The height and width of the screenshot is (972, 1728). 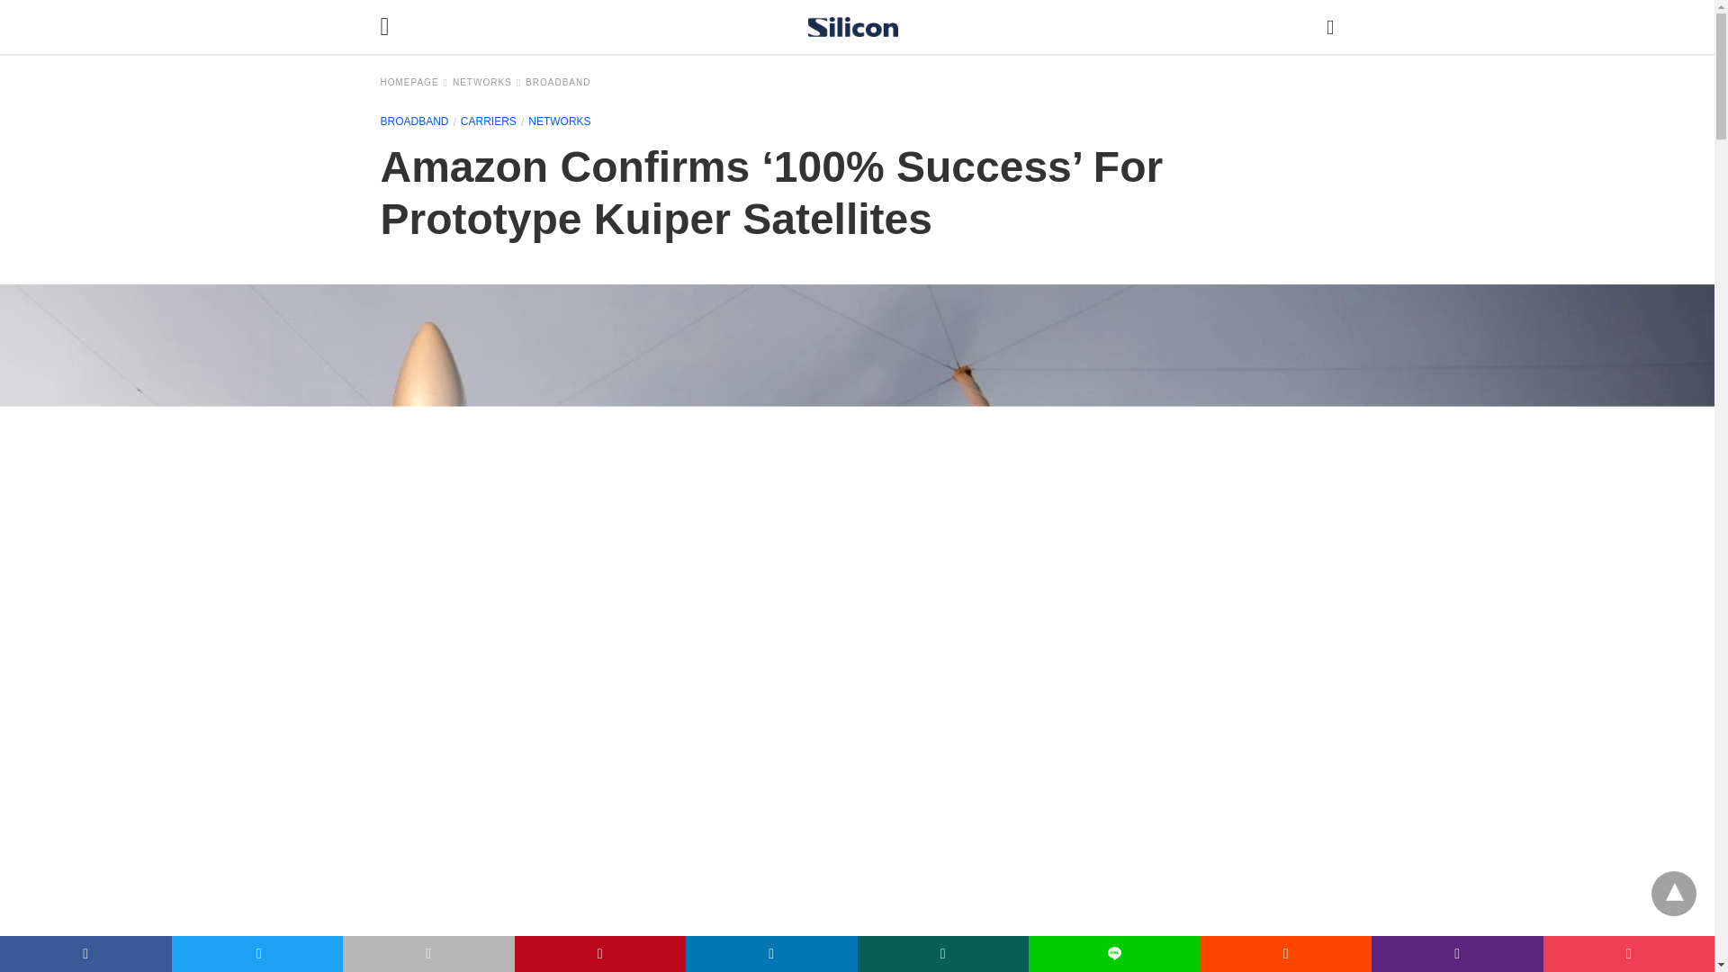 What do you see at coordinates (414, 83) in the screenshot?
I see `Homepage` at bounding box center [414, 83].